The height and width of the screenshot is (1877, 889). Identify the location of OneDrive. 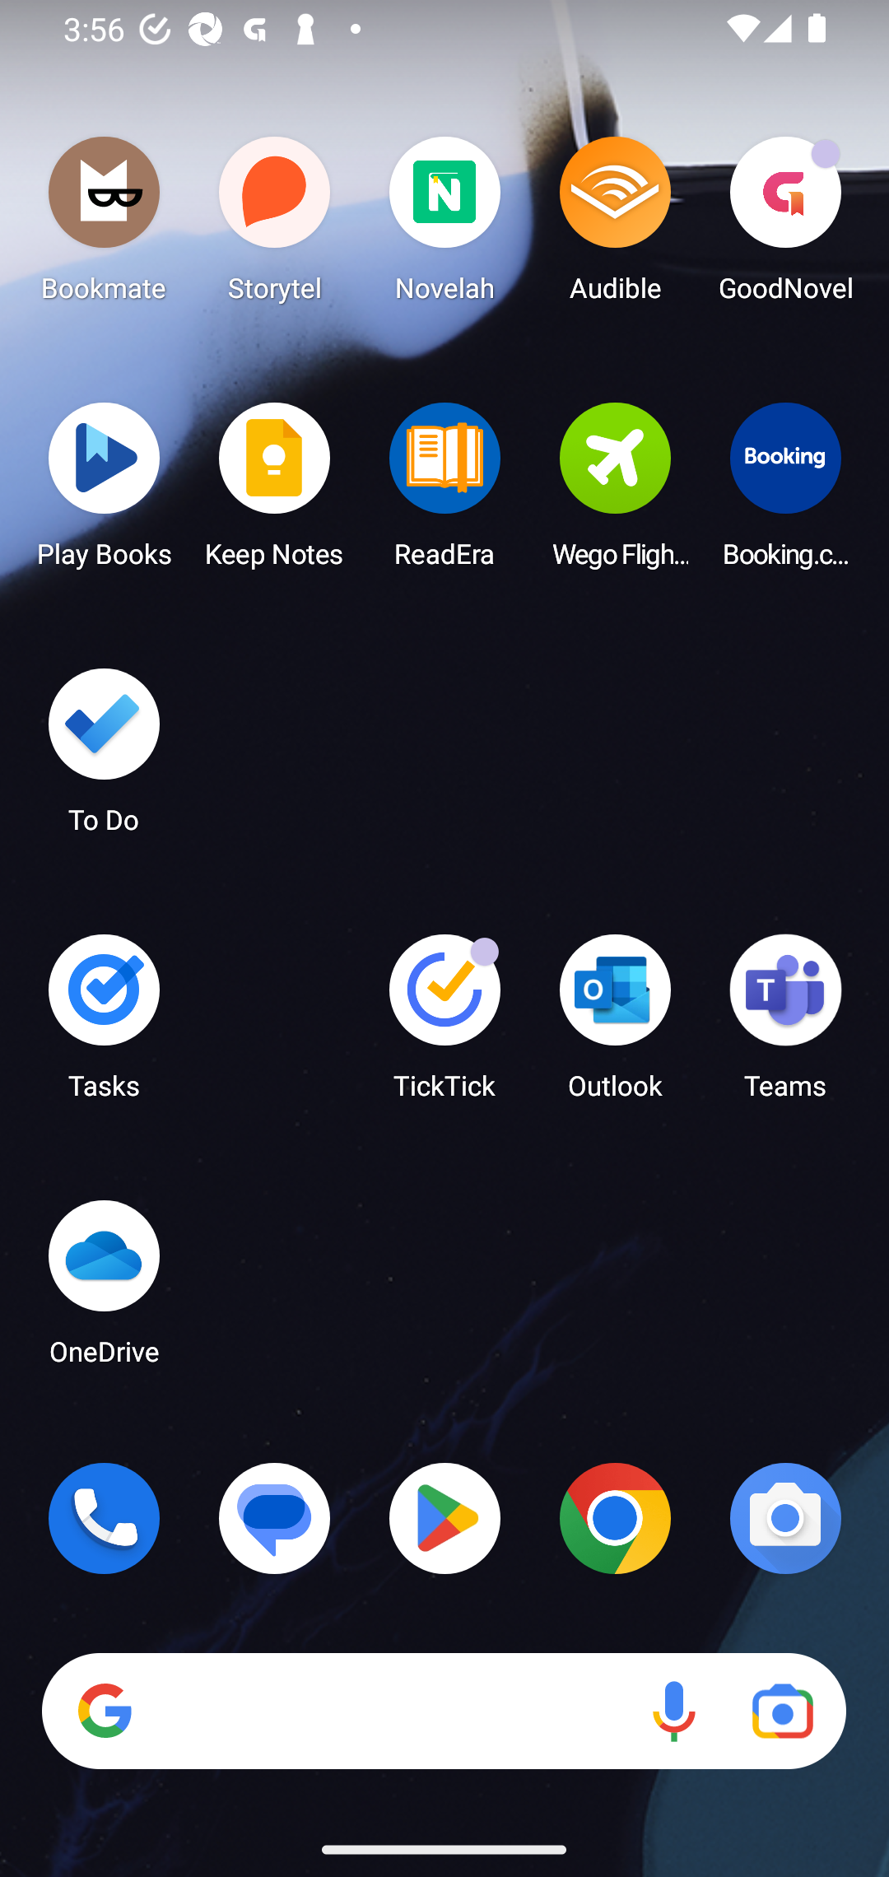
(104, 1289).